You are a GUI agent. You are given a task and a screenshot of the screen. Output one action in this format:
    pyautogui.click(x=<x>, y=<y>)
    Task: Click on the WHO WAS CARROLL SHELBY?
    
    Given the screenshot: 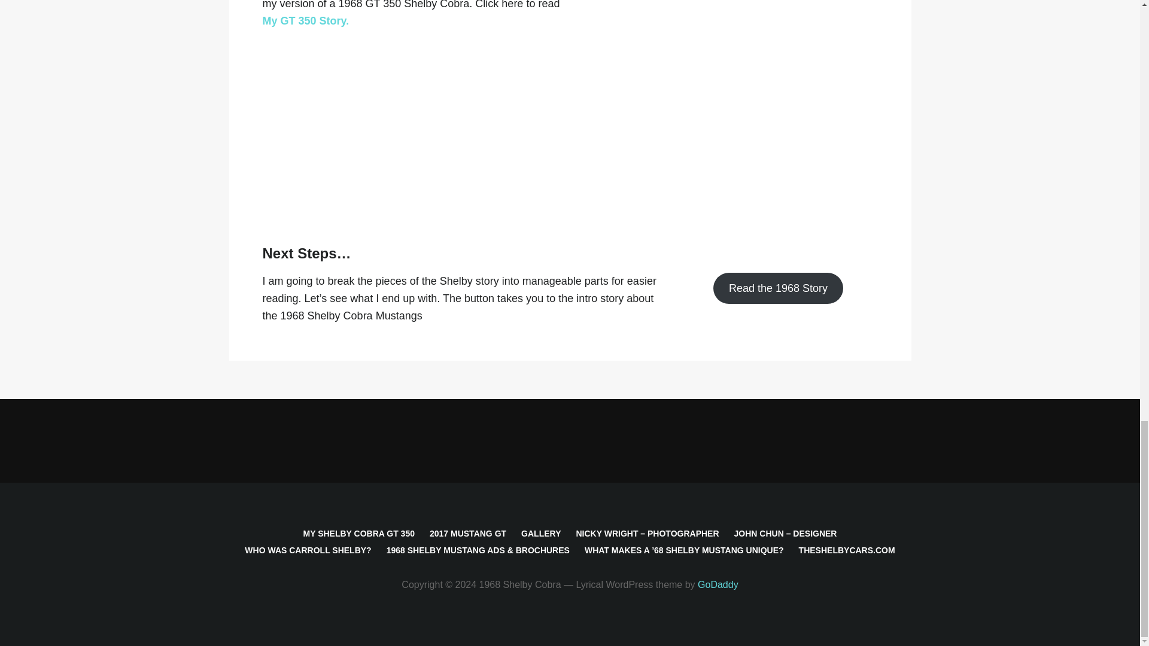 What is the action you would take?
    pyautogui.click(x=308, y=550)
    